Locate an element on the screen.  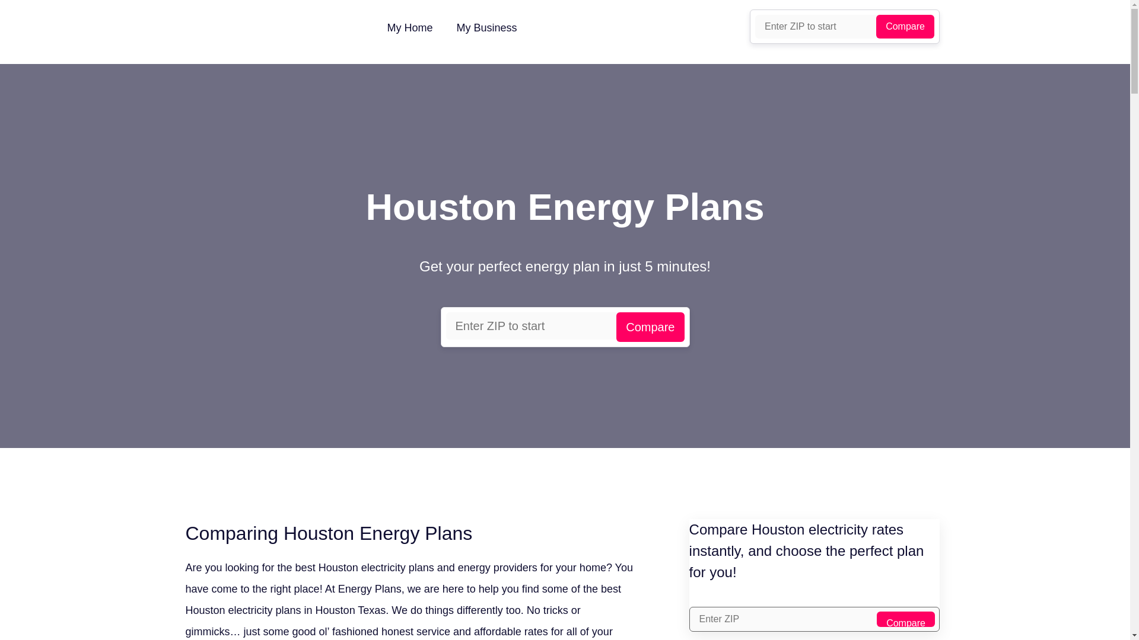
My Home is located at coordinates (409, 27).